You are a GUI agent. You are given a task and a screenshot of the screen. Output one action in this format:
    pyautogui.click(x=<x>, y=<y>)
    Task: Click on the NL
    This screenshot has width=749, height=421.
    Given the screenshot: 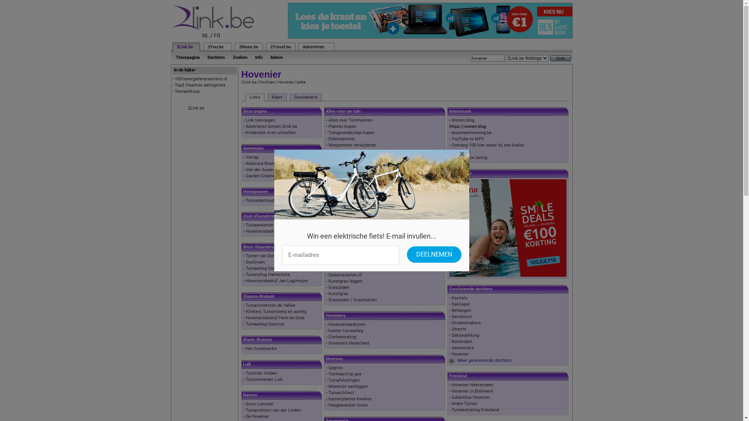 What is the action you would take?
    pyautogui.click(x=206, y=35)
    